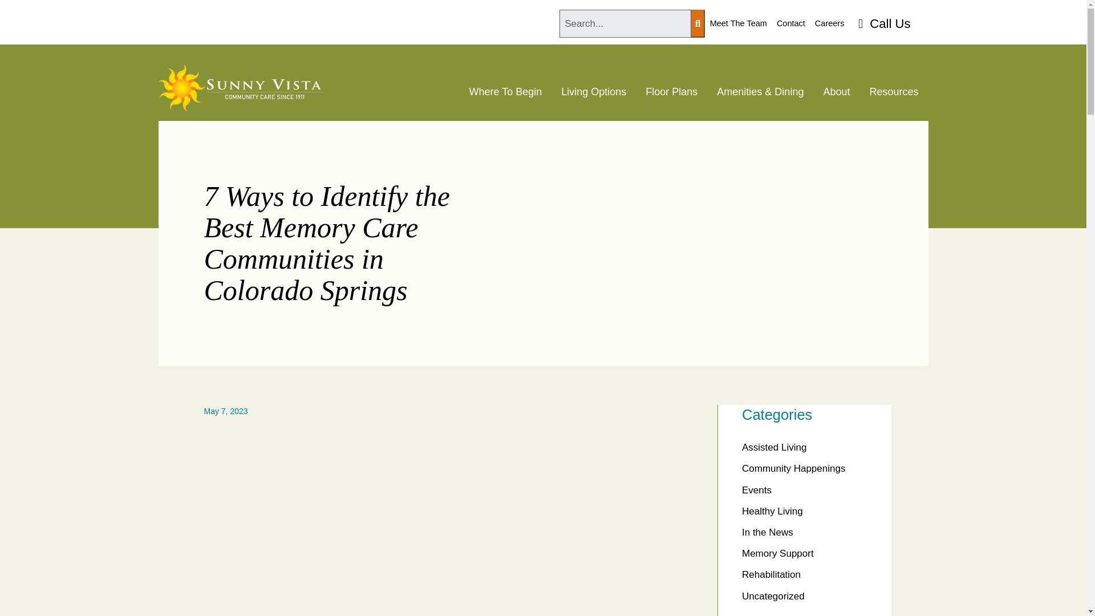  Describe the element at coordinates (829, 23) in the screenshot. I see `Careers` at that location.